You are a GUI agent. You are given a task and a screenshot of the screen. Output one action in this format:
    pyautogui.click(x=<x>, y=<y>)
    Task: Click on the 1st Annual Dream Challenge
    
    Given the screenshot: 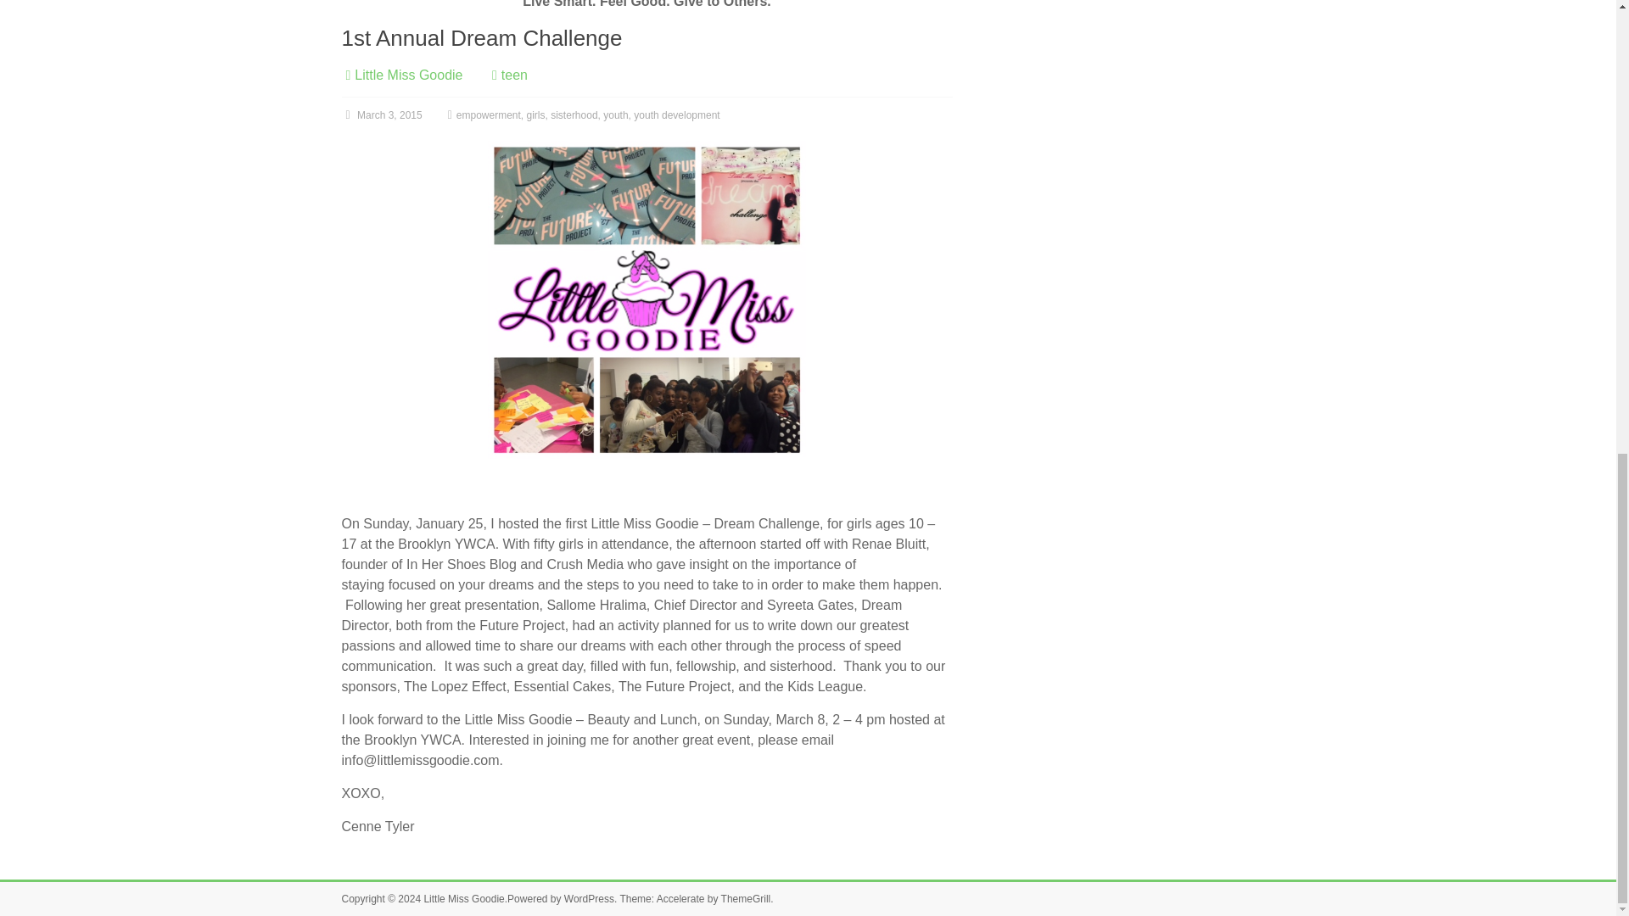 What is the action you would take?
    pyautogui.click(x=481, y=38)
    